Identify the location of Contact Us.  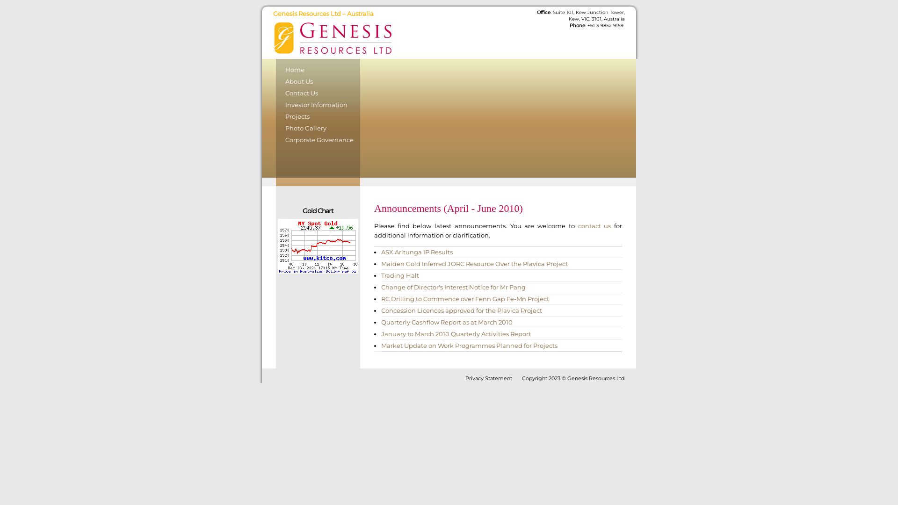
(318, 94).